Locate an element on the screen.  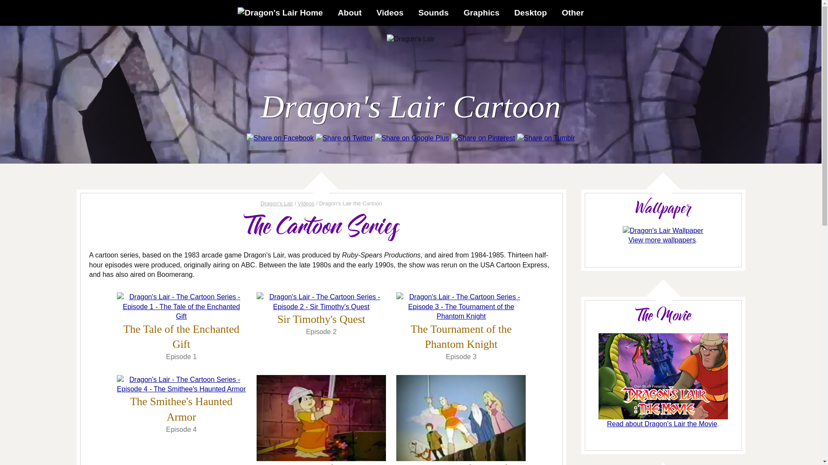
Other is located at coordinates (573, 13).